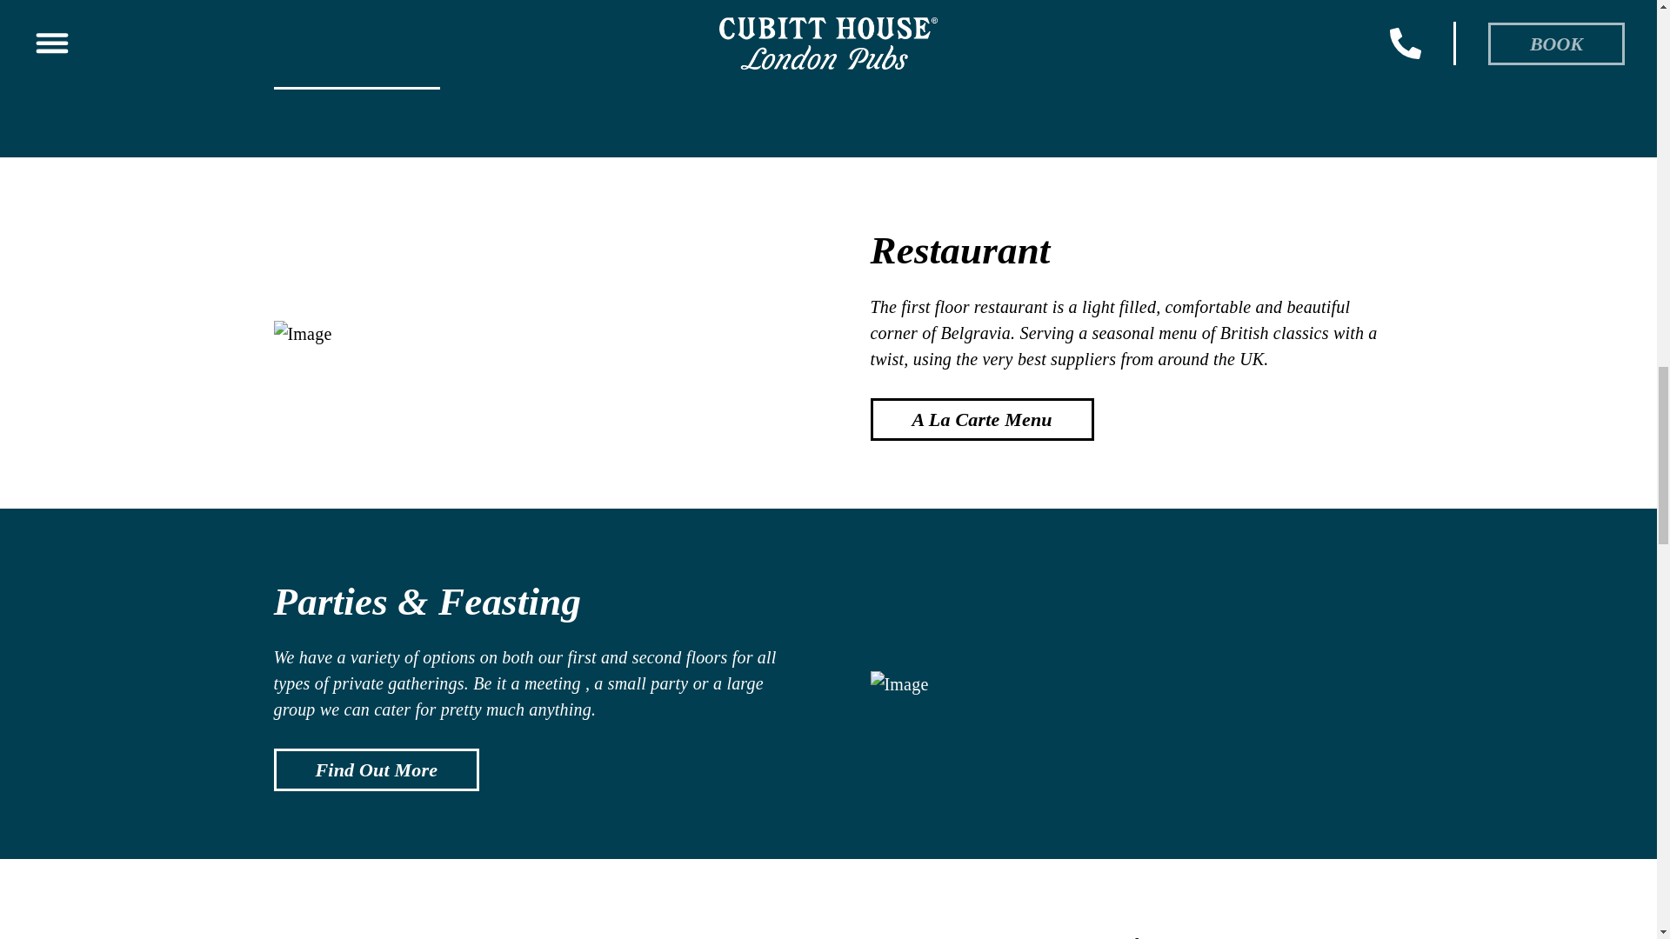  I want to click on A La Carte Menu, so click(981, 419).